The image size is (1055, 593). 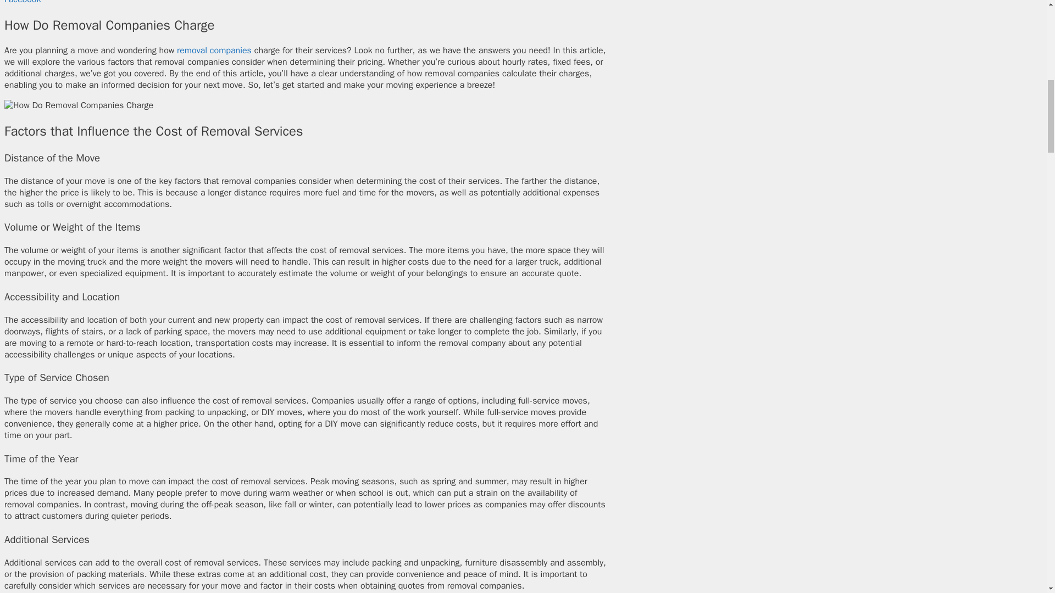 I want to click on removal companies, so click(x=214, y=51).